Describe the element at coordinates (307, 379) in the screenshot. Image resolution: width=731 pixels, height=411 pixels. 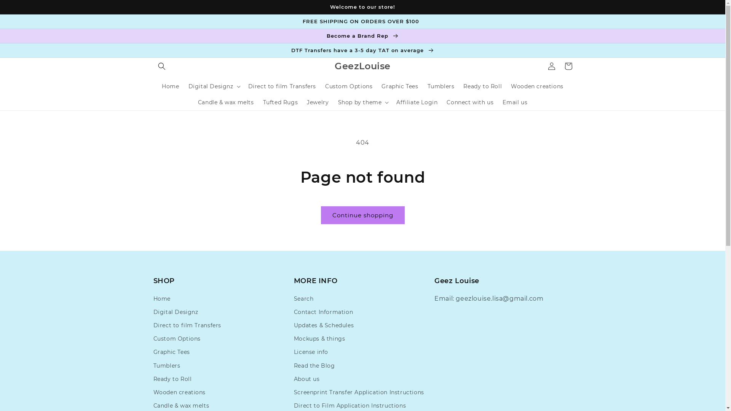
I see `About us` at that location.